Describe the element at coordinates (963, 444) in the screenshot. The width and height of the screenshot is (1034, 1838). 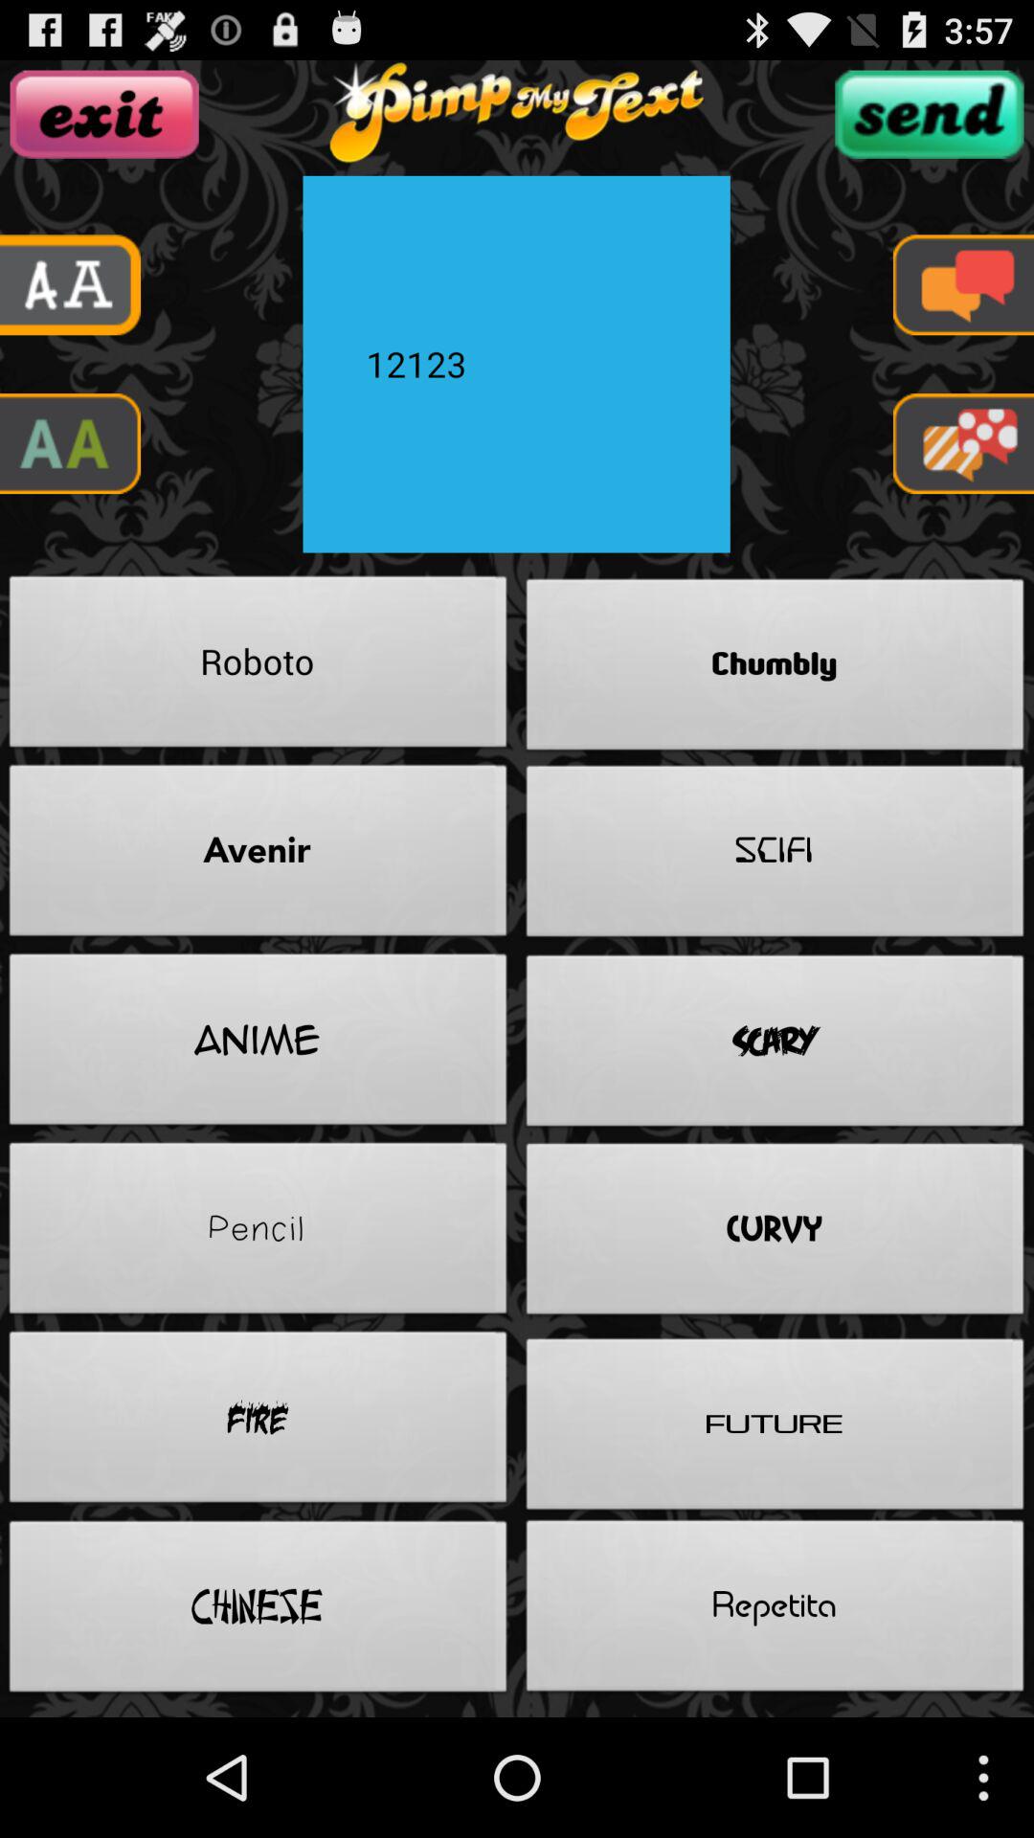
I see `menu pega` at that location.